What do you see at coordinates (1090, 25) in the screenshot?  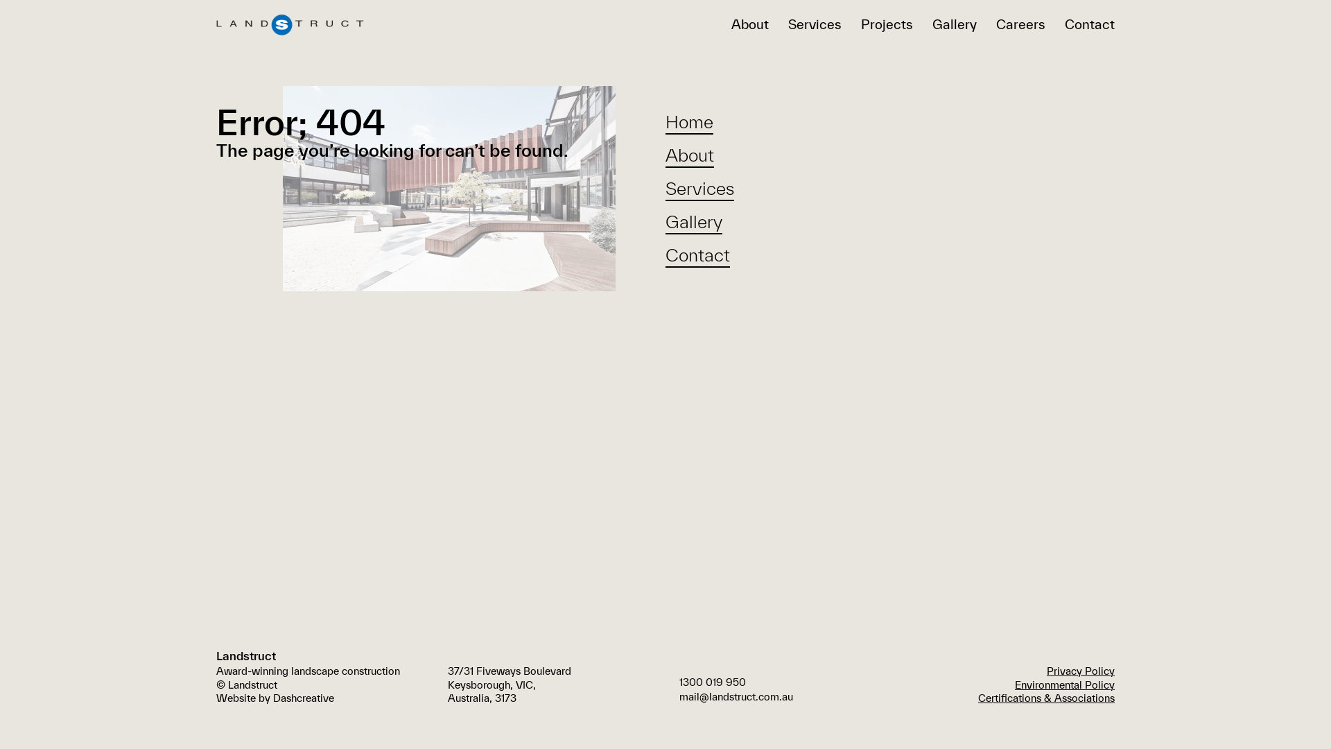 I see `Contact` at bounding box center [1090, 25].